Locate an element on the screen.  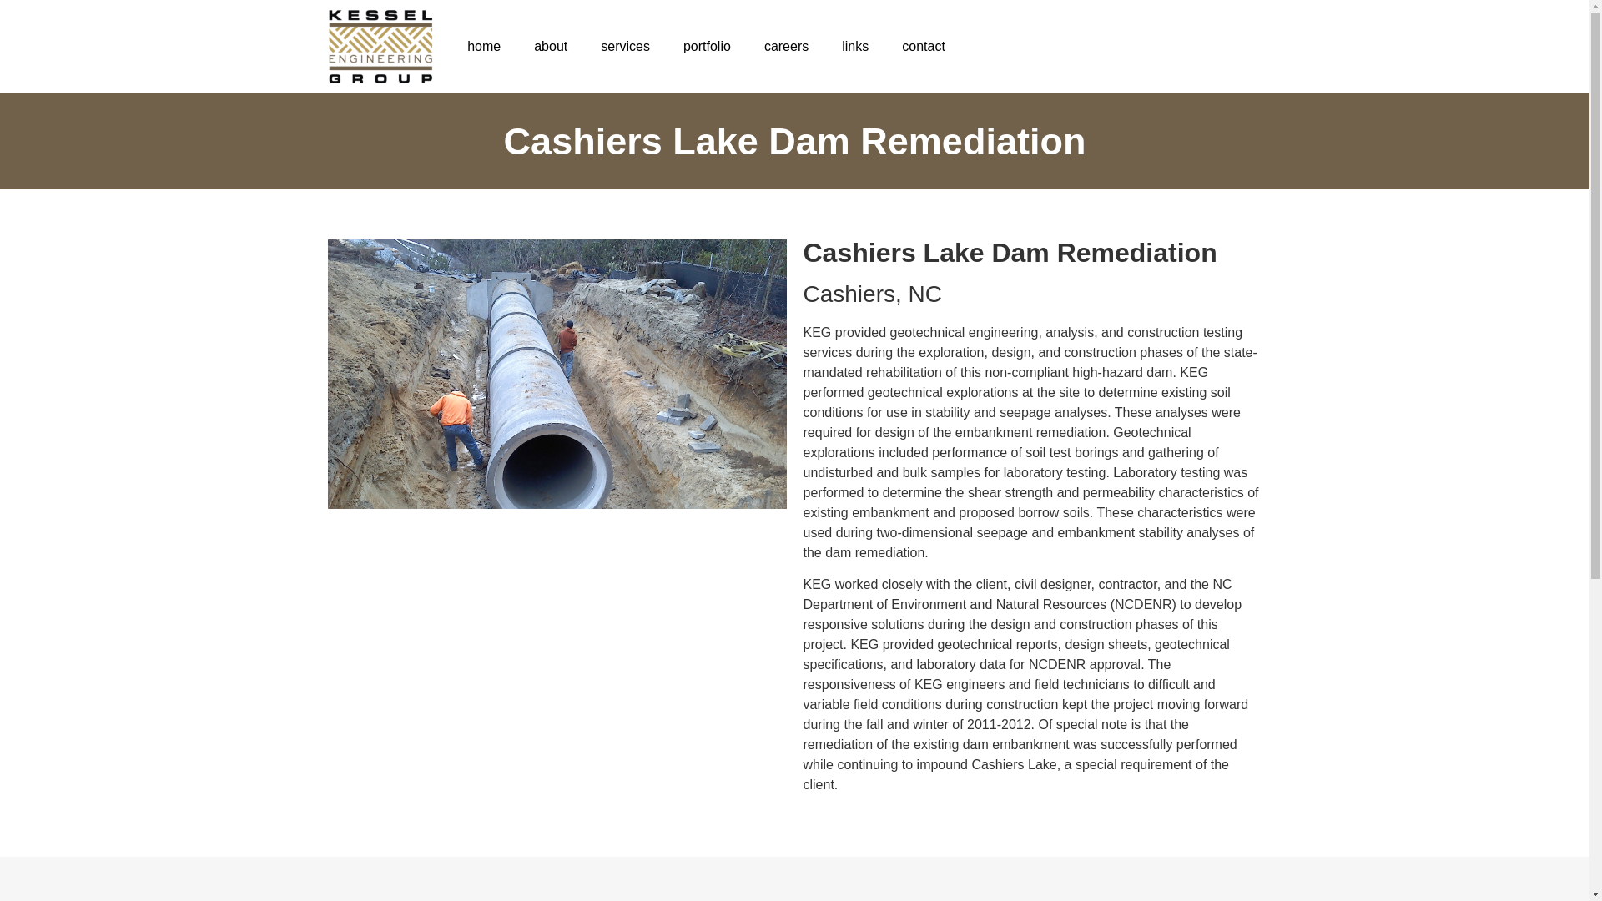
careers is located at coordinates (786, 47).